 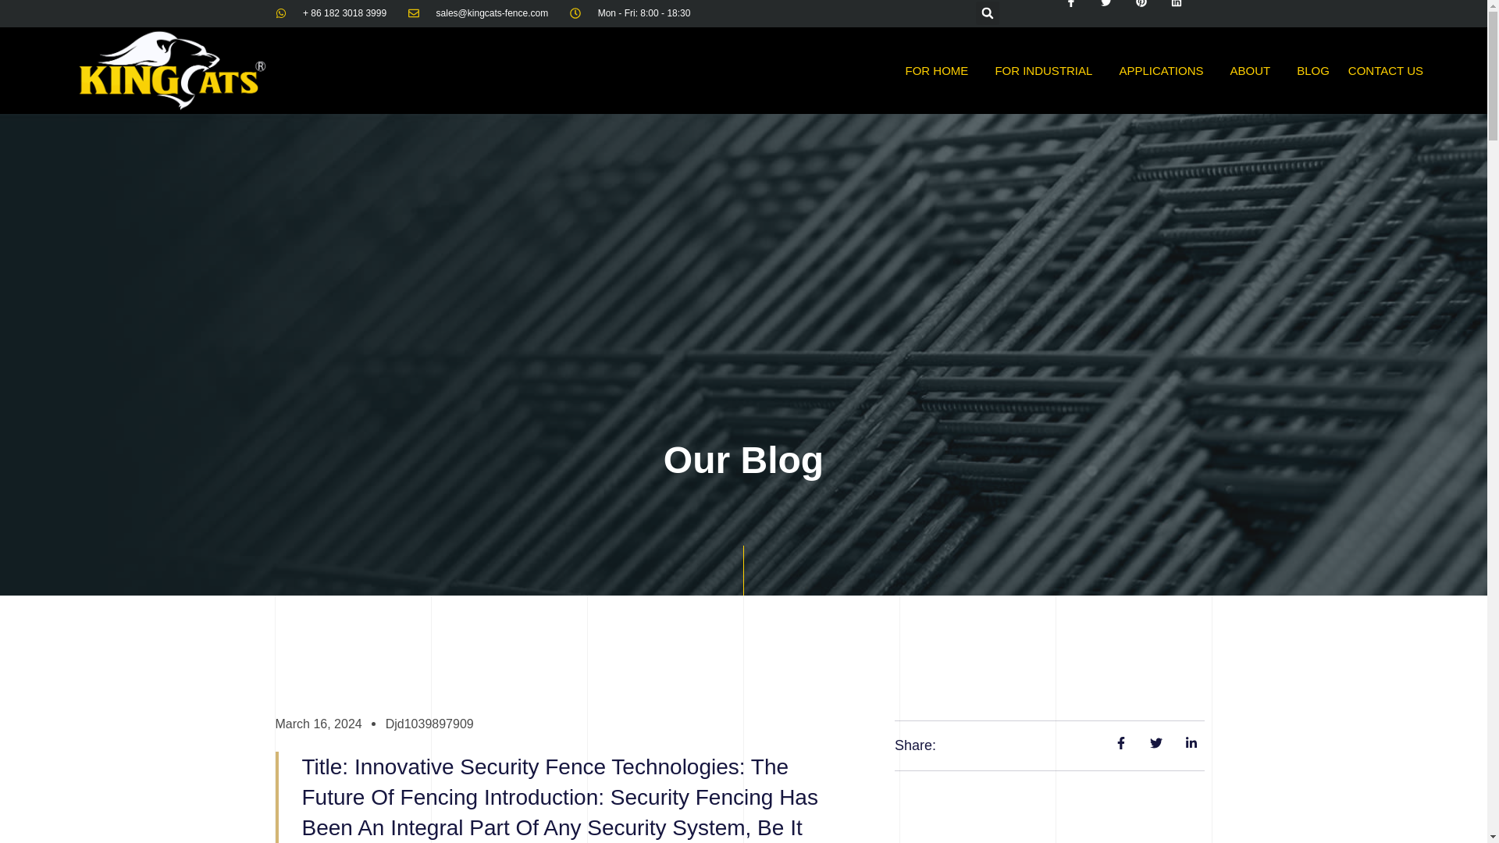 I want to click on FOR INDUSTRIAL, so click(x=1046, y=70).